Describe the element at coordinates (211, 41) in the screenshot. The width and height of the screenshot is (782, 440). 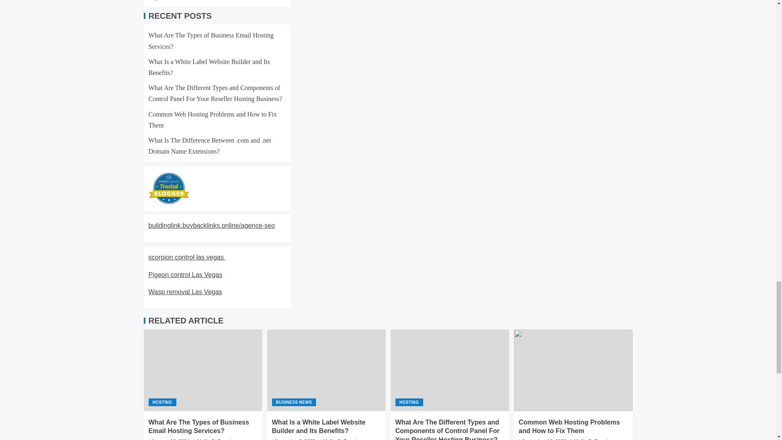
I see `What Are The Types of Business Email Hosting Services?` at that location.